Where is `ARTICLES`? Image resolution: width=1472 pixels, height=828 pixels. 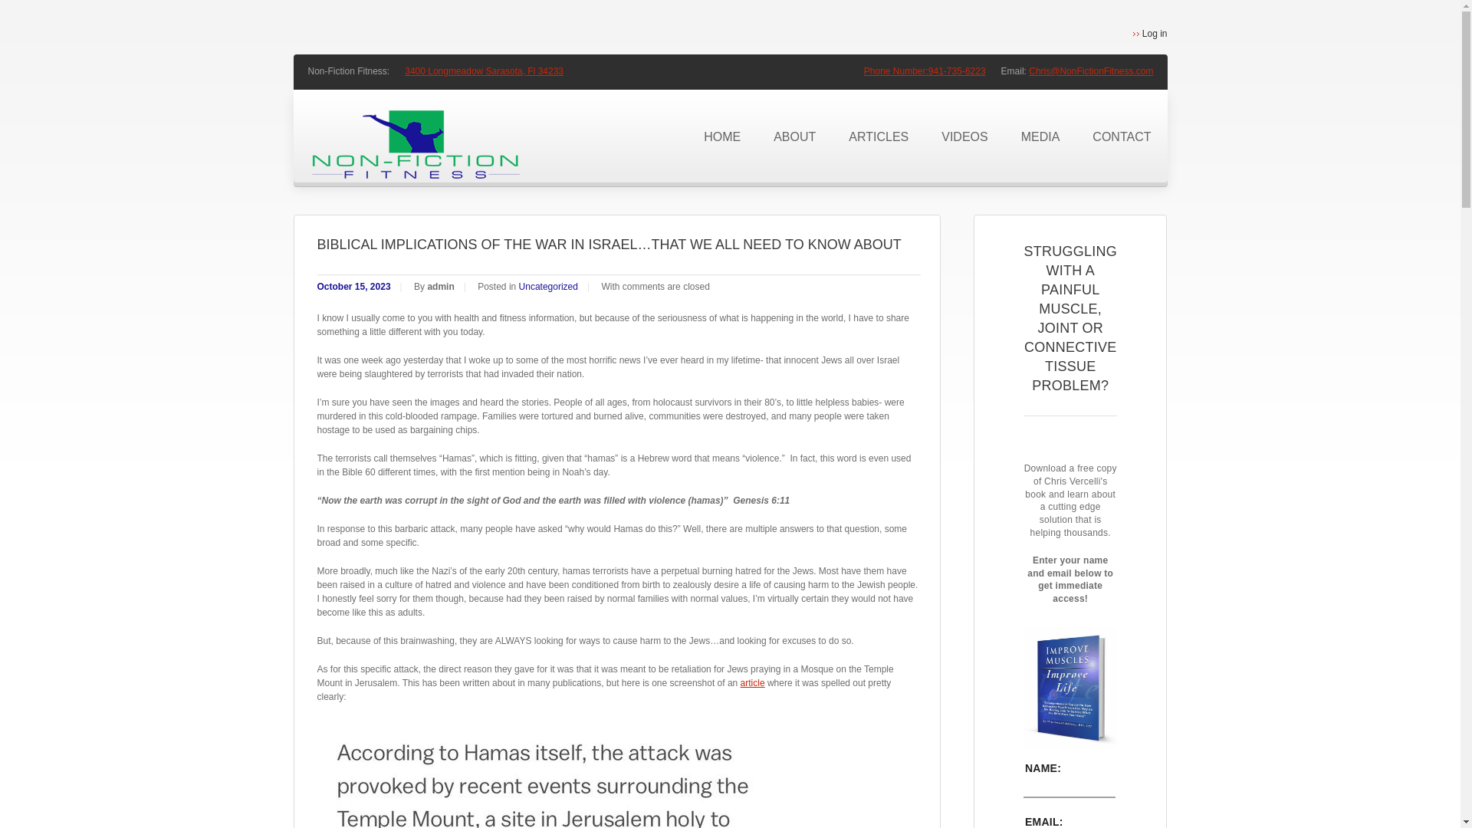
ARTICLES is located at coordinates (877, 136).